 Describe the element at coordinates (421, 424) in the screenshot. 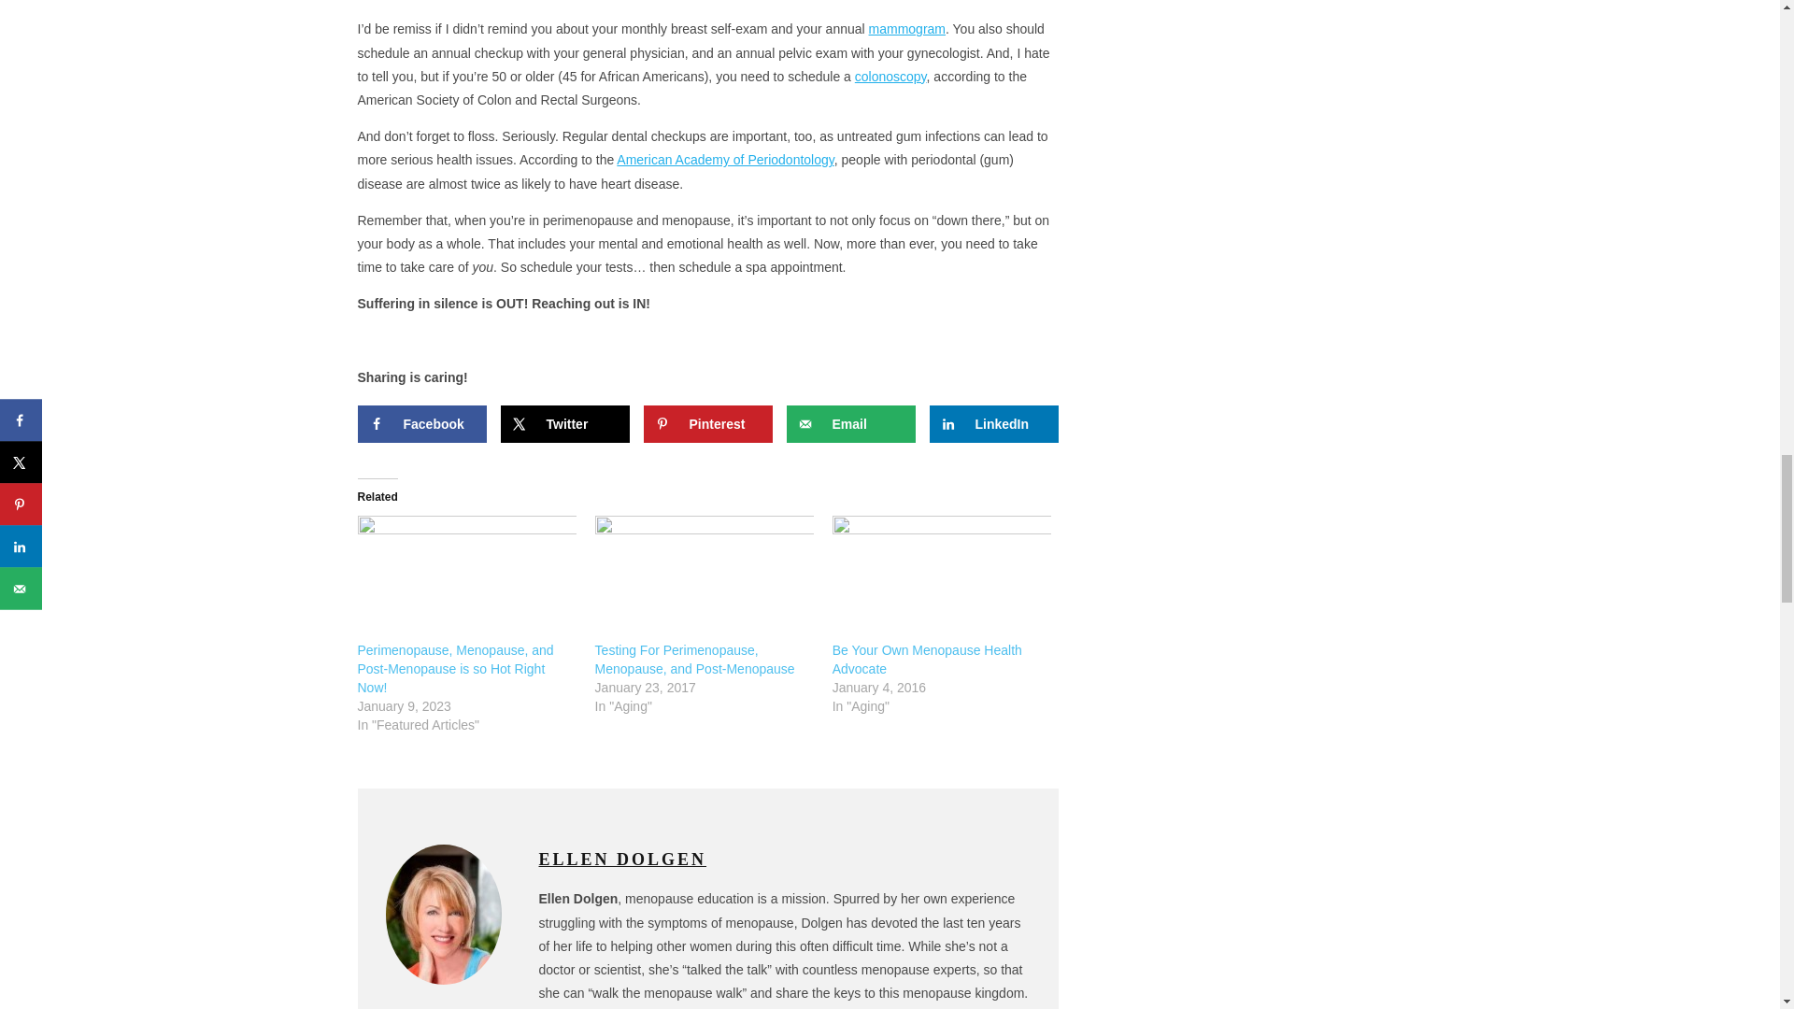

I see `Share on Facebook` at that location.